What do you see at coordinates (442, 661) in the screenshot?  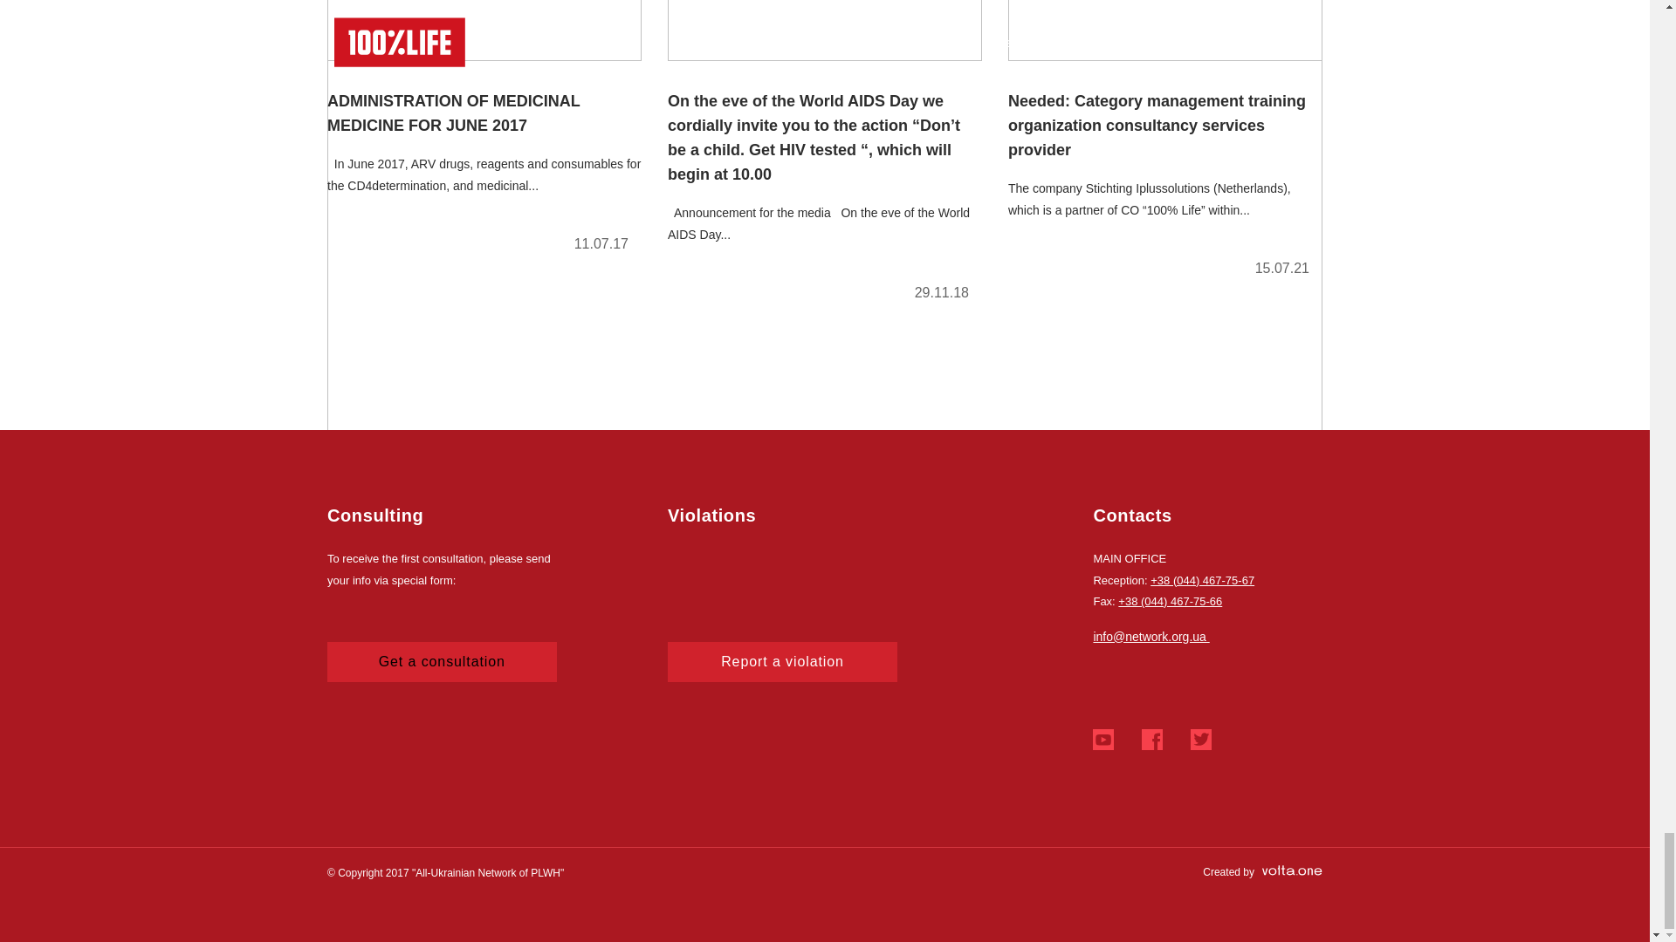 I see `Get a consultation` at bounding box center [442, 661].